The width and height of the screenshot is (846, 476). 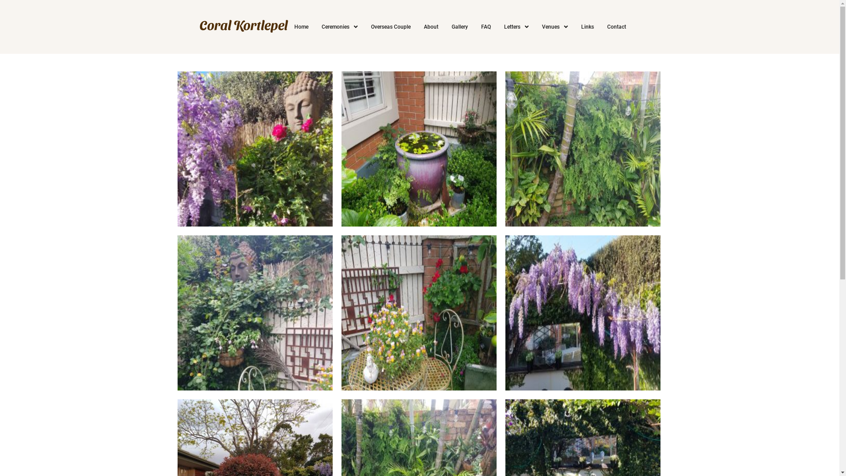 I want to click on Home, so click(x=301, y=27).